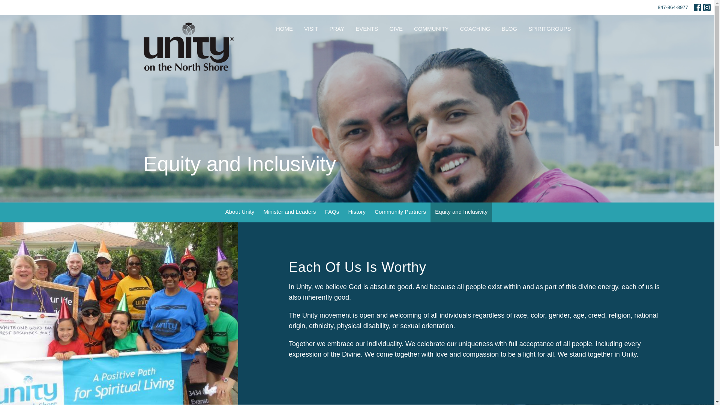 The height and width of the screenshot is (405, 720). Describe the element at coordinates (367, 28) in the screenshot. I see `EVENTS` at that location.